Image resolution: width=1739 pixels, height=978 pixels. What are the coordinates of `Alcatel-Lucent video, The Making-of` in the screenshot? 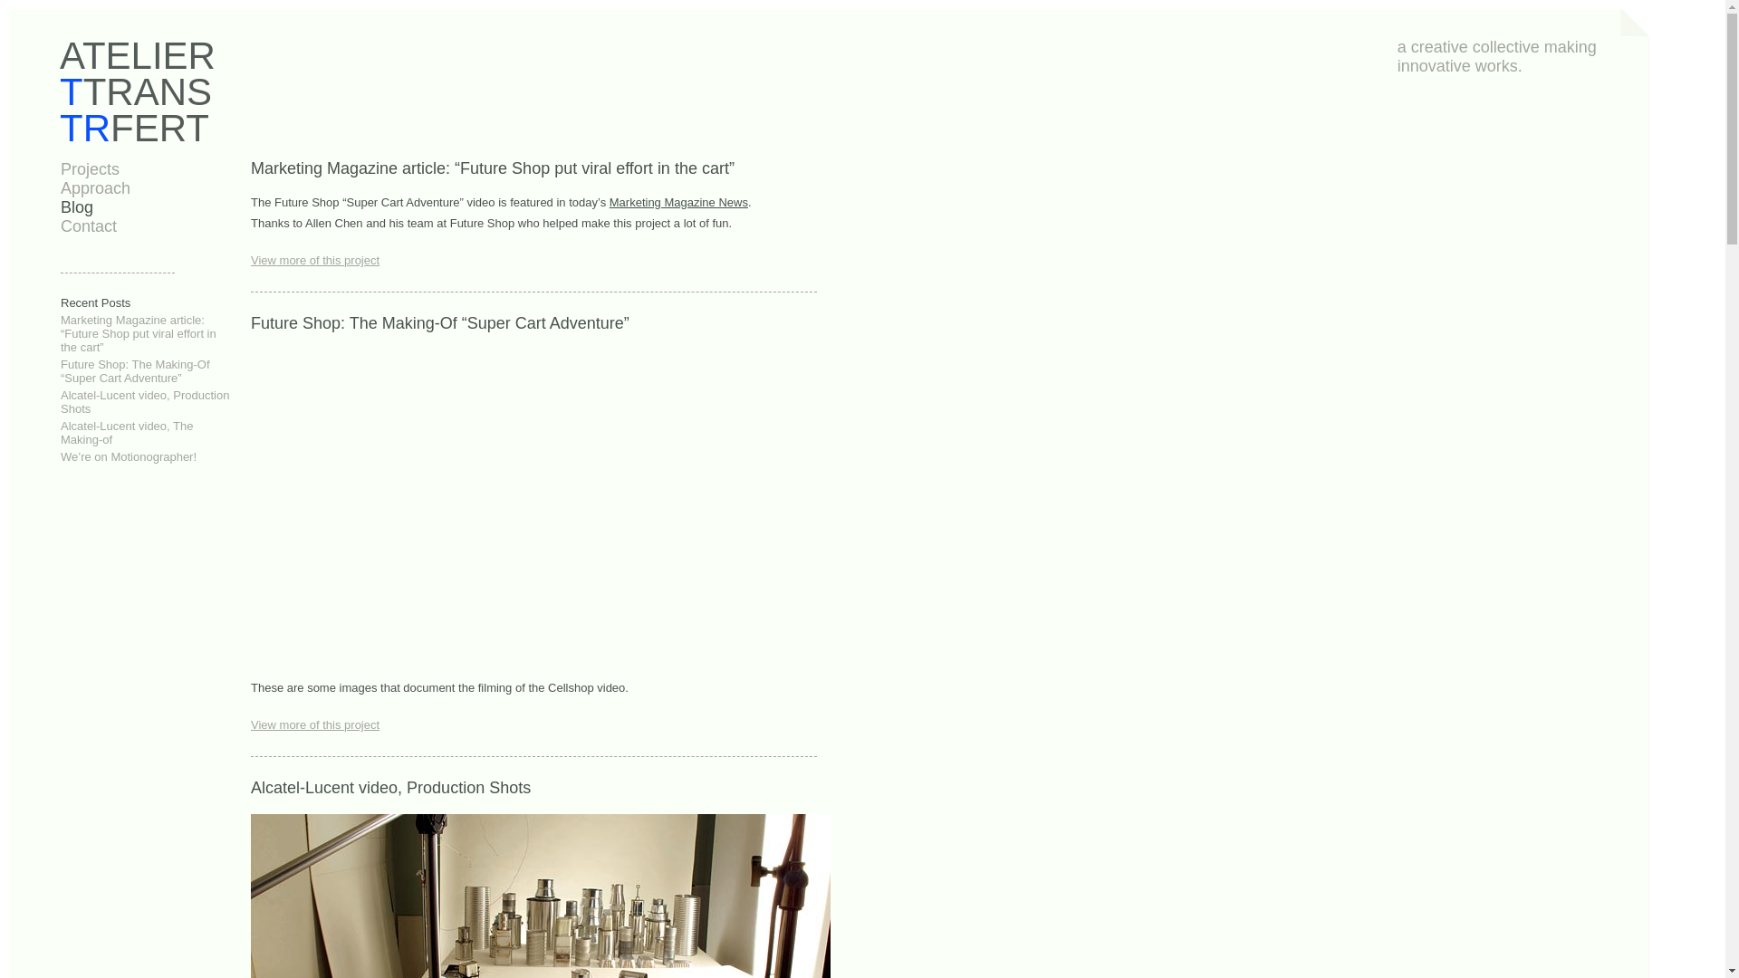 It's located at (127, 433).